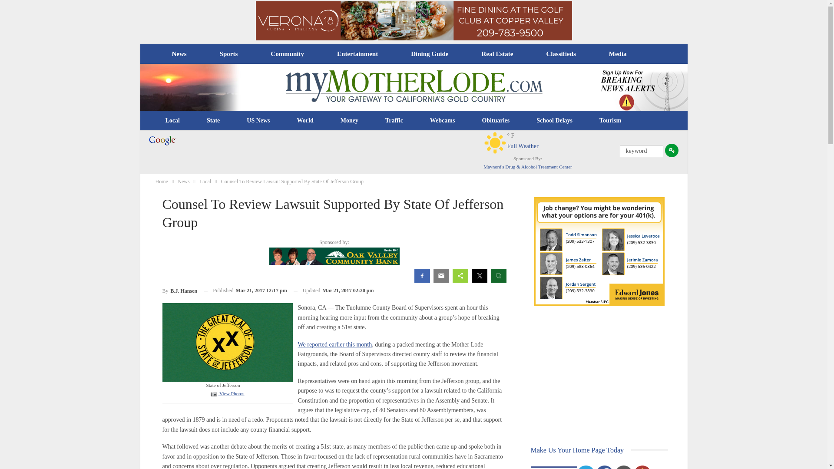 The height and width of the screenshot is (469, 834). What do you see at coordinates (672, 150) in the screenshot?
I see `Submit` at bounding box center [672, 150].